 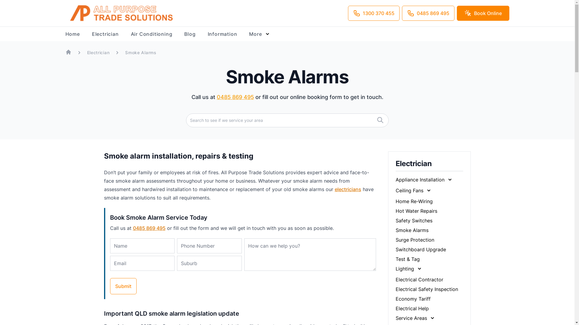 What do you see at coordinates (421, 249) in the screenshot?
I see `Switchboard Upgrade` at bounding box center [421, 249].